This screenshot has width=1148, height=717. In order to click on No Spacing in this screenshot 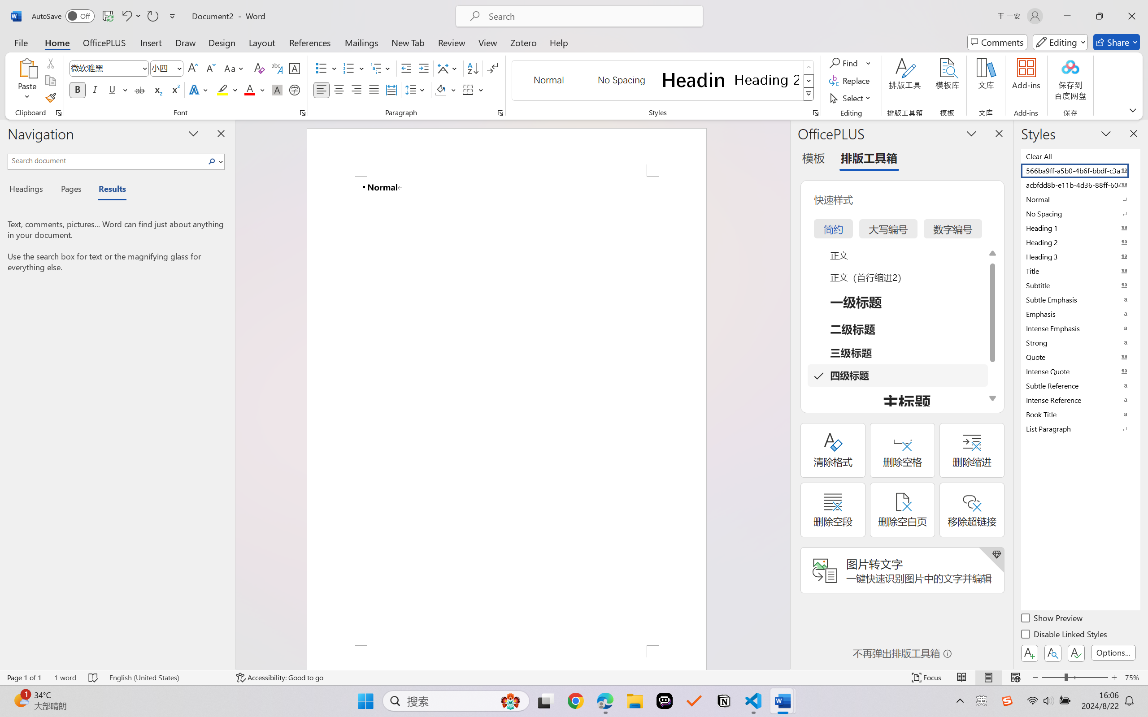, I will do `click(1080, 213)`.